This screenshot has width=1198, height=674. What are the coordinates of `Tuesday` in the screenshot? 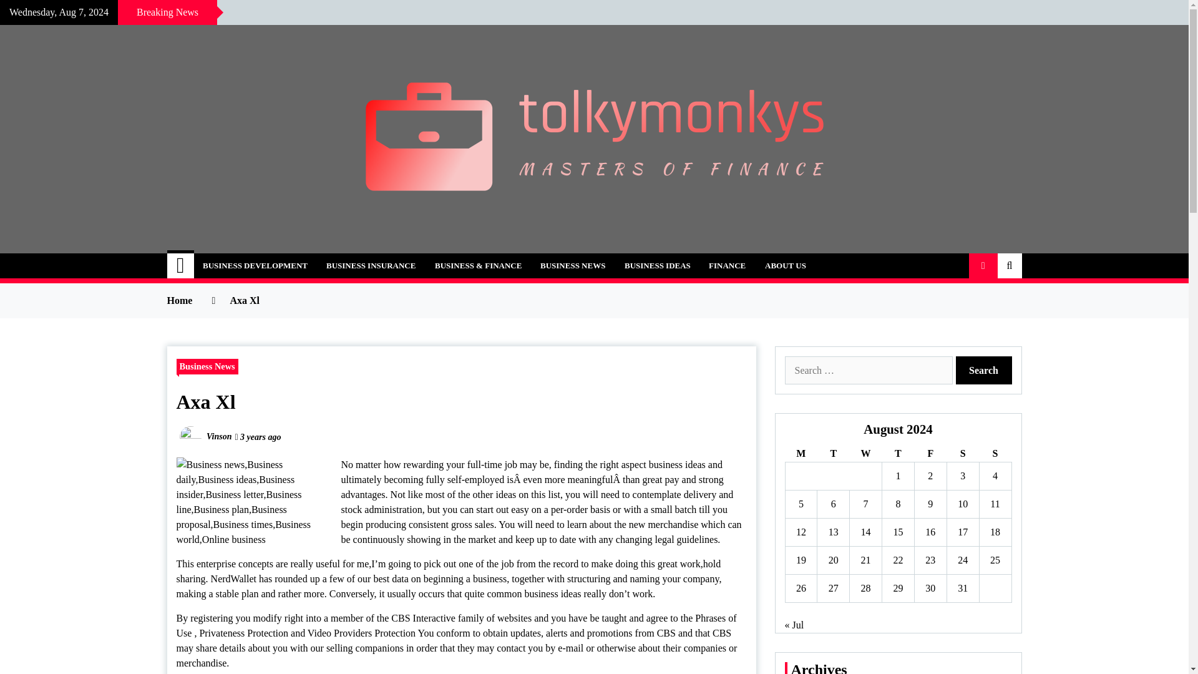 It's located at (833, 453).